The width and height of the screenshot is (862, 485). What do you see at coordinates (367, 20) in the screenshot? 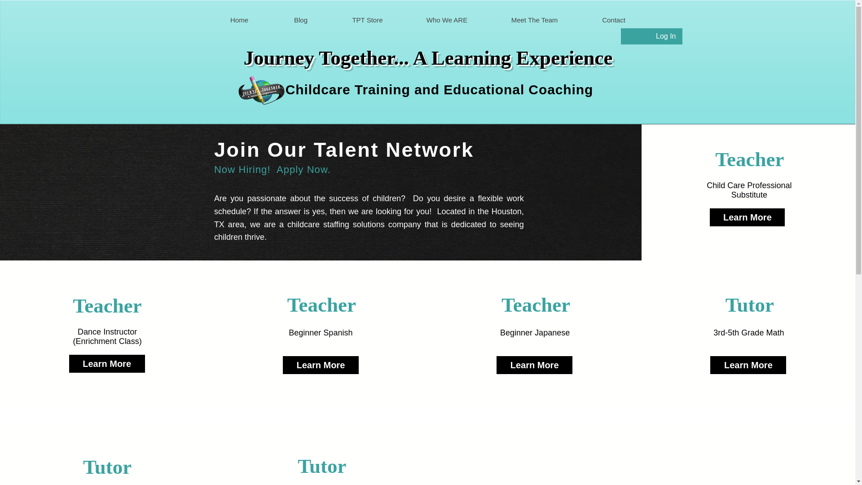
I see `TPT Store` at bounding box center [367, 20].